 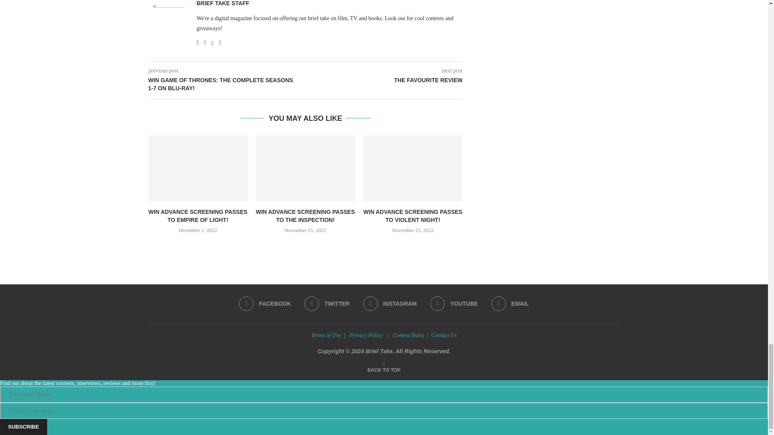 What do you see at coordinates (413, 168) in the screenshot?
I see `Win advance screening passes to Violent Night!` at bounding box center [413, 168].